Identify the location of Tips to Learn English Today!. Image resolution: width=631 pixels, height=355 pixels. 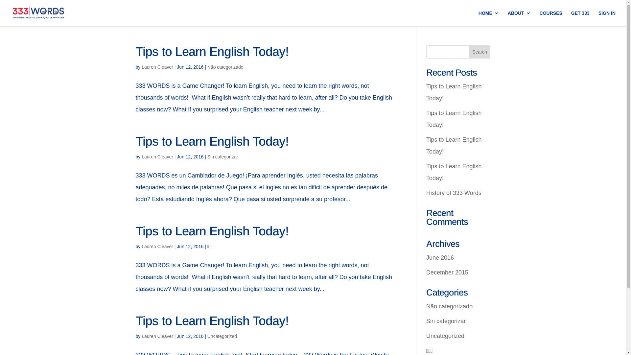
(212, 231).